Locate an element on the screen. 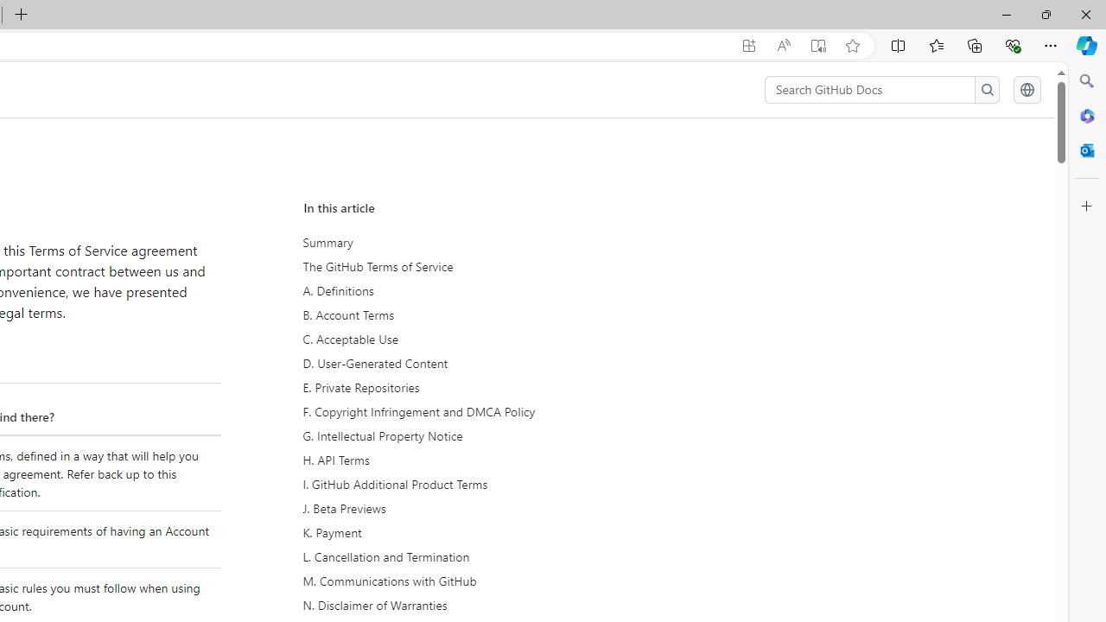  G. Intellectual Property Notice is located at coordinates (463, 436).